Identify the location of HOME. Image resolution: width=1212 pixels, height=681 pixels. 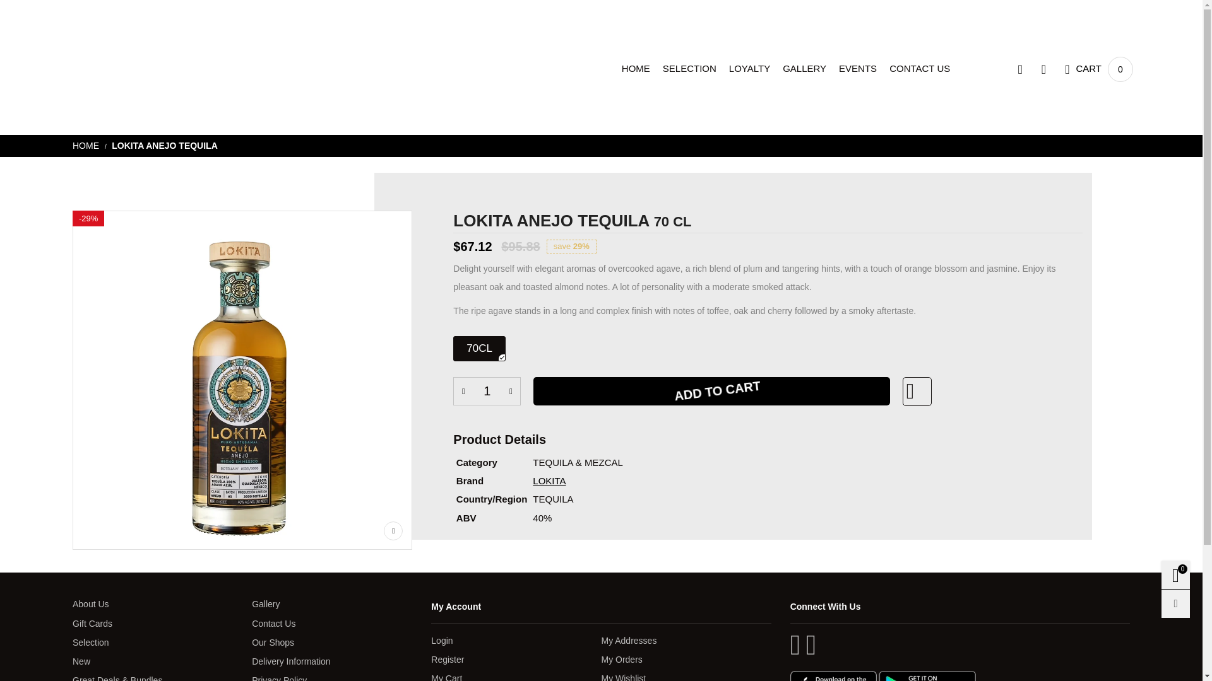
(749, 68).